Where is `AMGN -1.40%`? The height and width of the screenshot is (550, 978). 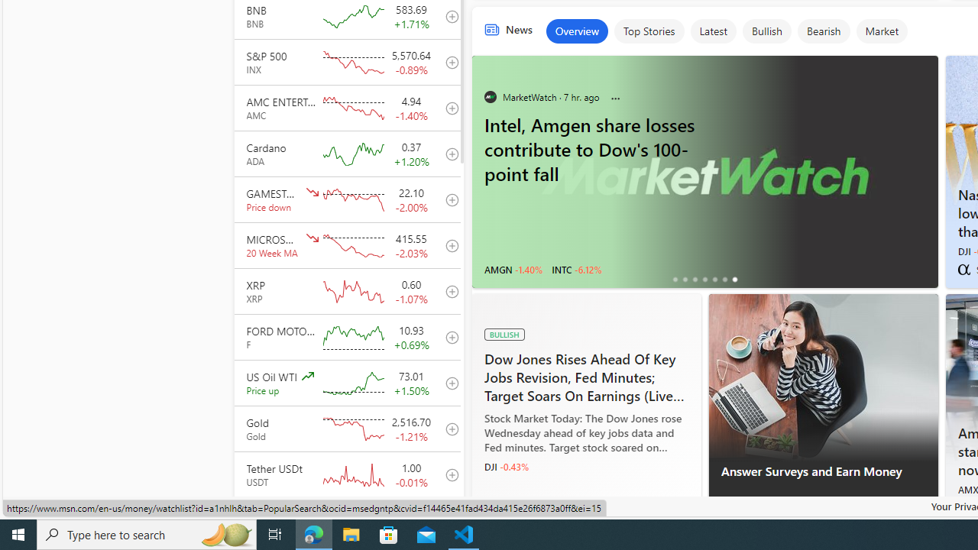 AMGN -1.40% is located at coordinates (513, 269).